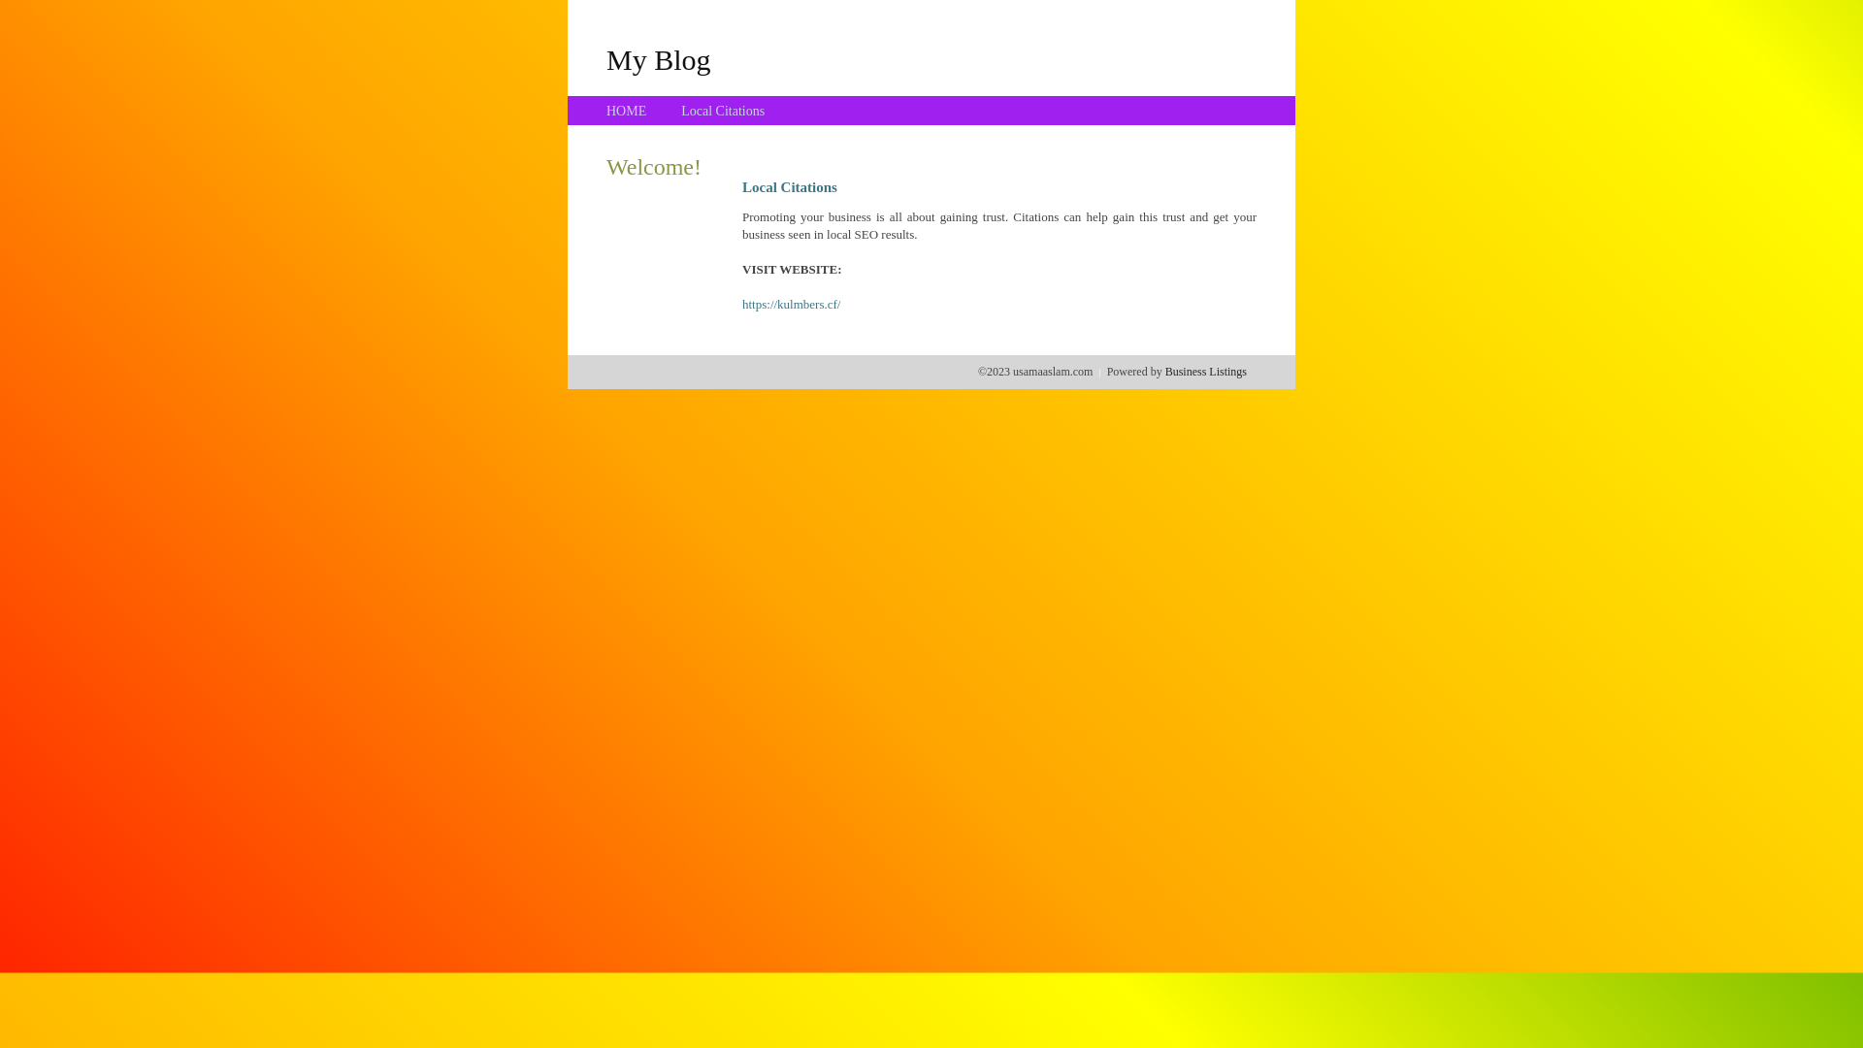 This screenshot has width=1863, height=1048. I want to click on HOME, so click(627, 111).